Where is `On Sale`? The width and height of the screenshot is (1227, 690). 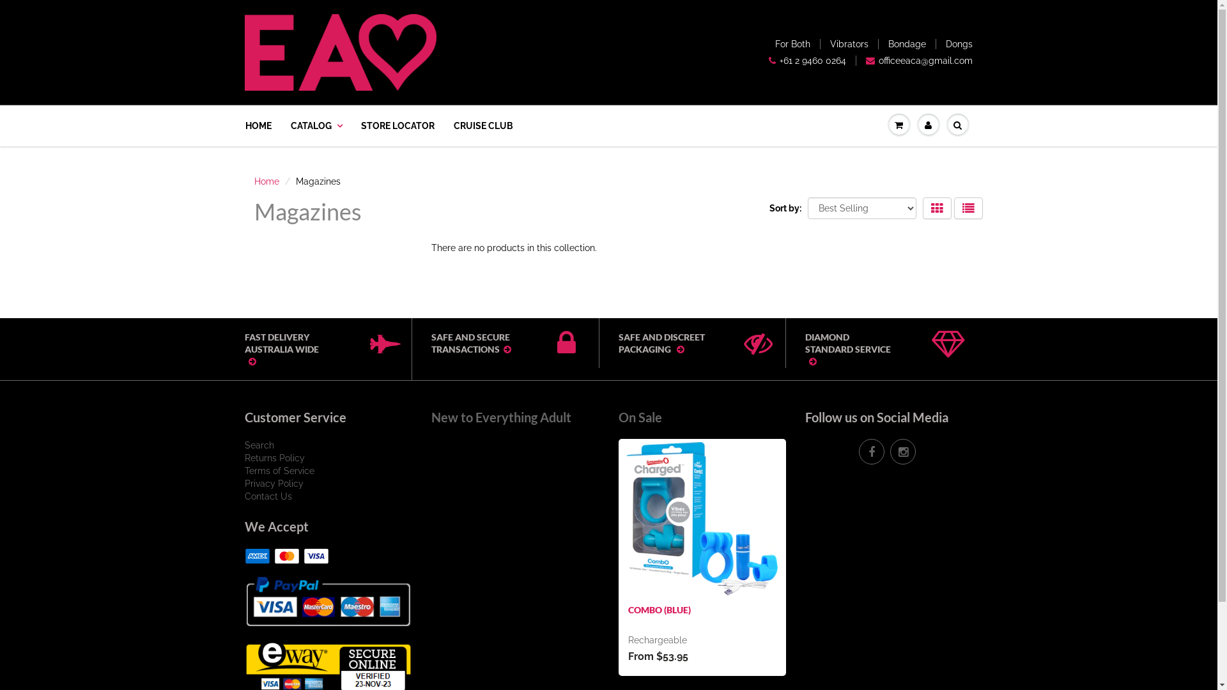 On Sale is located at coordinates (640, 417).